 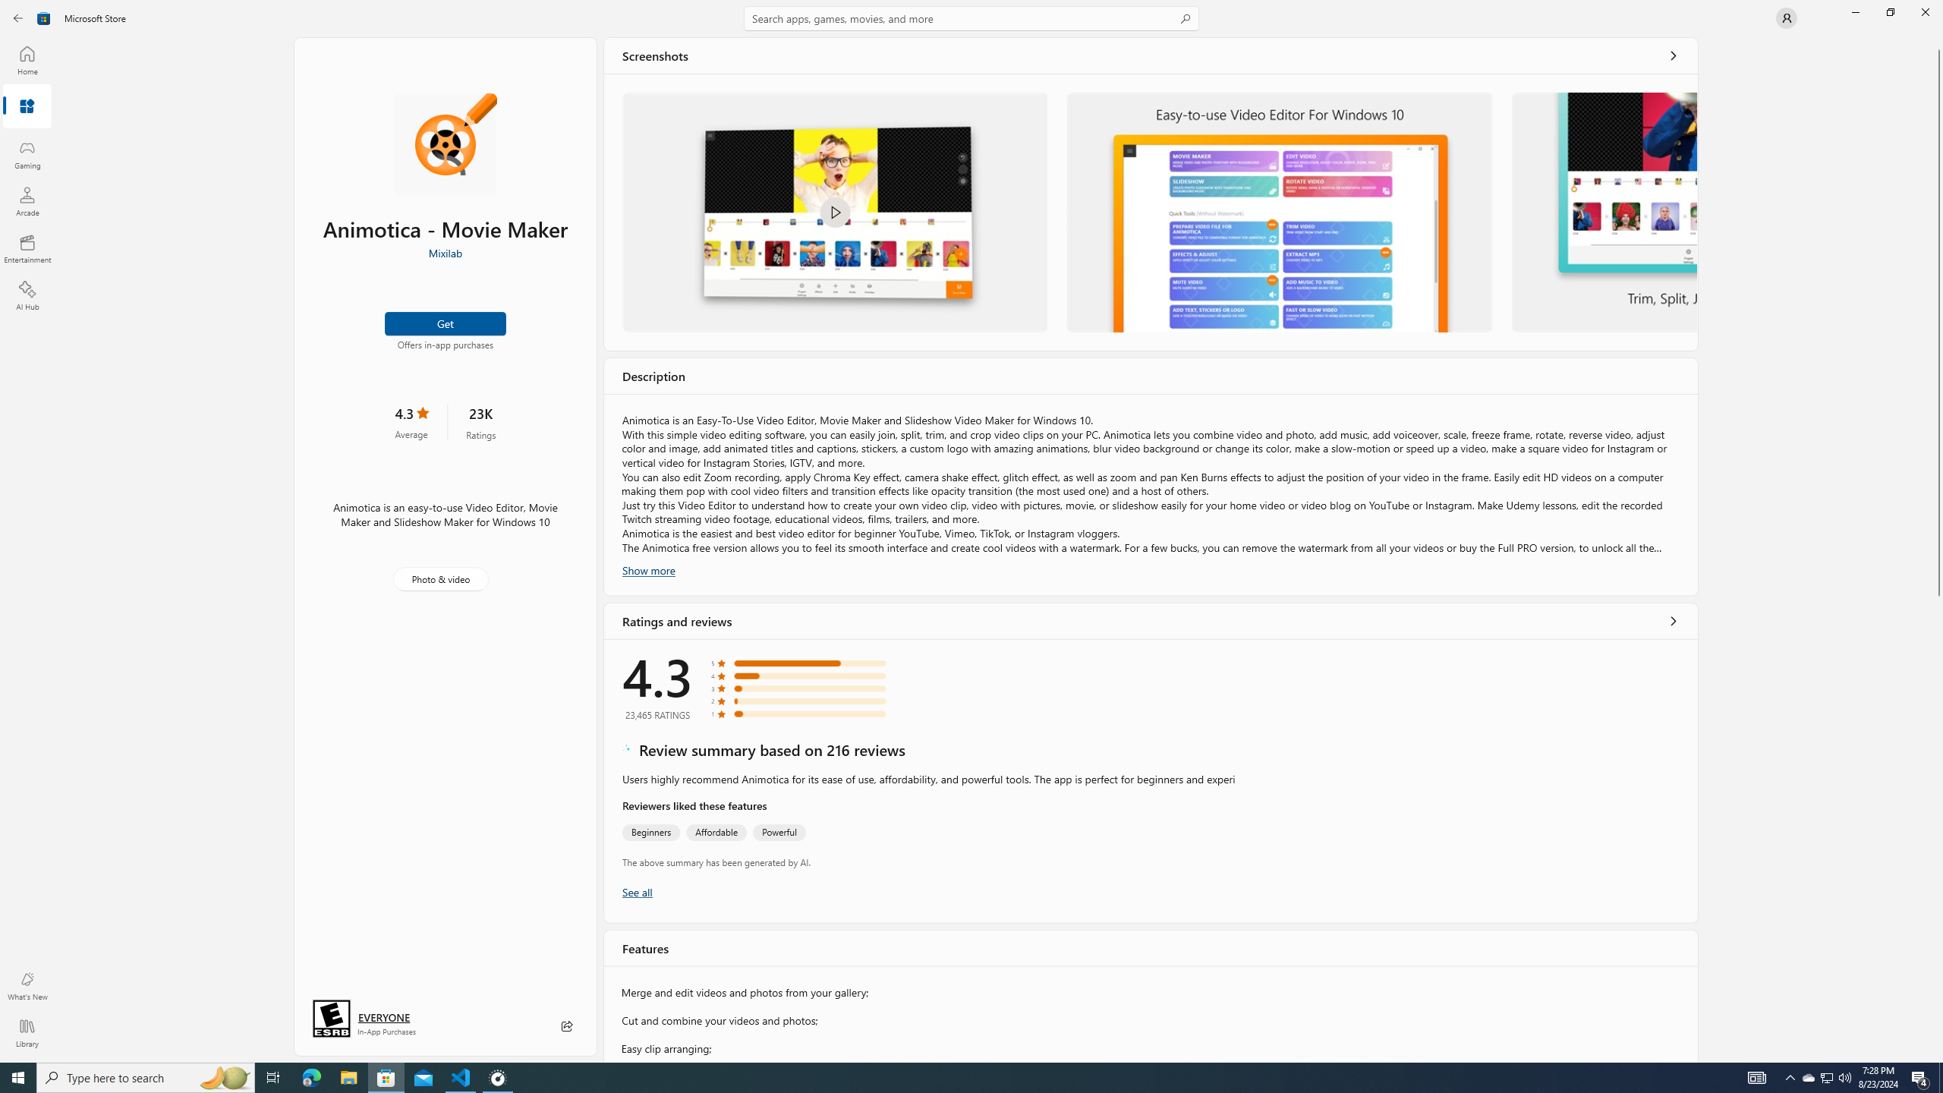 What do you see at coordinates (27, 154) in the screenshot?
I see `Gaming` at bounding box center [27, 154].